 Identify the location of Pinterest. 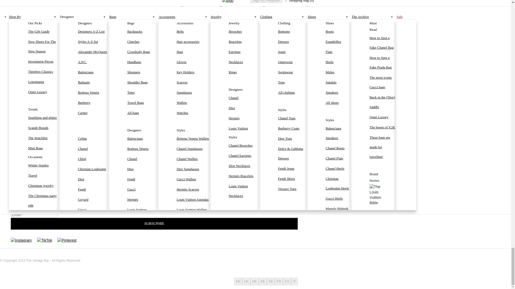
(67, 240).